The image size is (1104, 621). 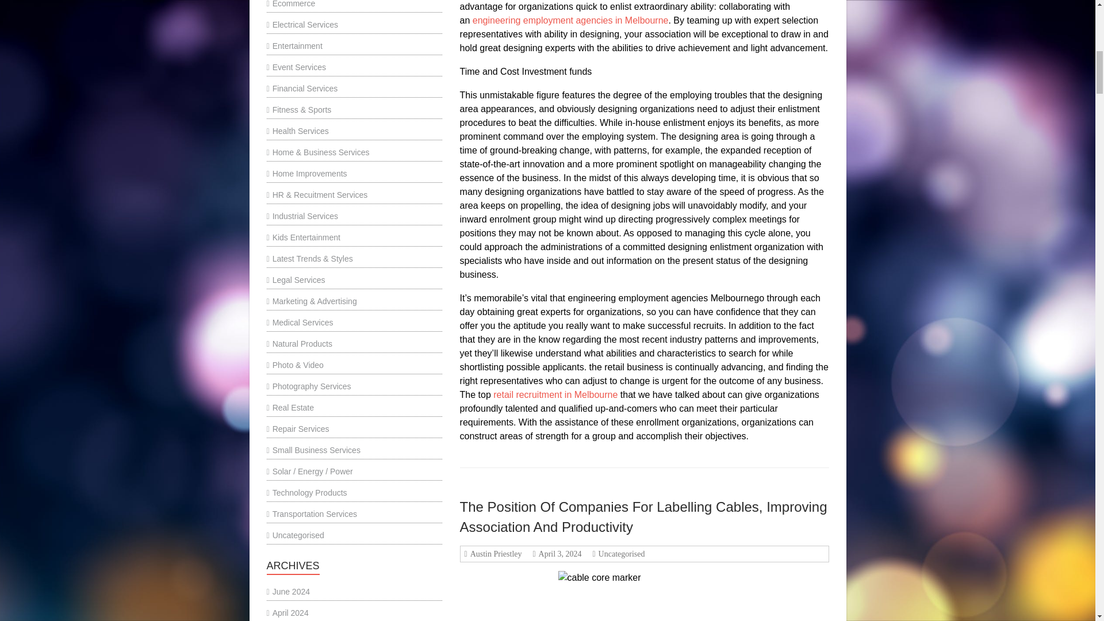 I want to click on engineering employment agencies in Melbourne, so click(x=570, y=21).